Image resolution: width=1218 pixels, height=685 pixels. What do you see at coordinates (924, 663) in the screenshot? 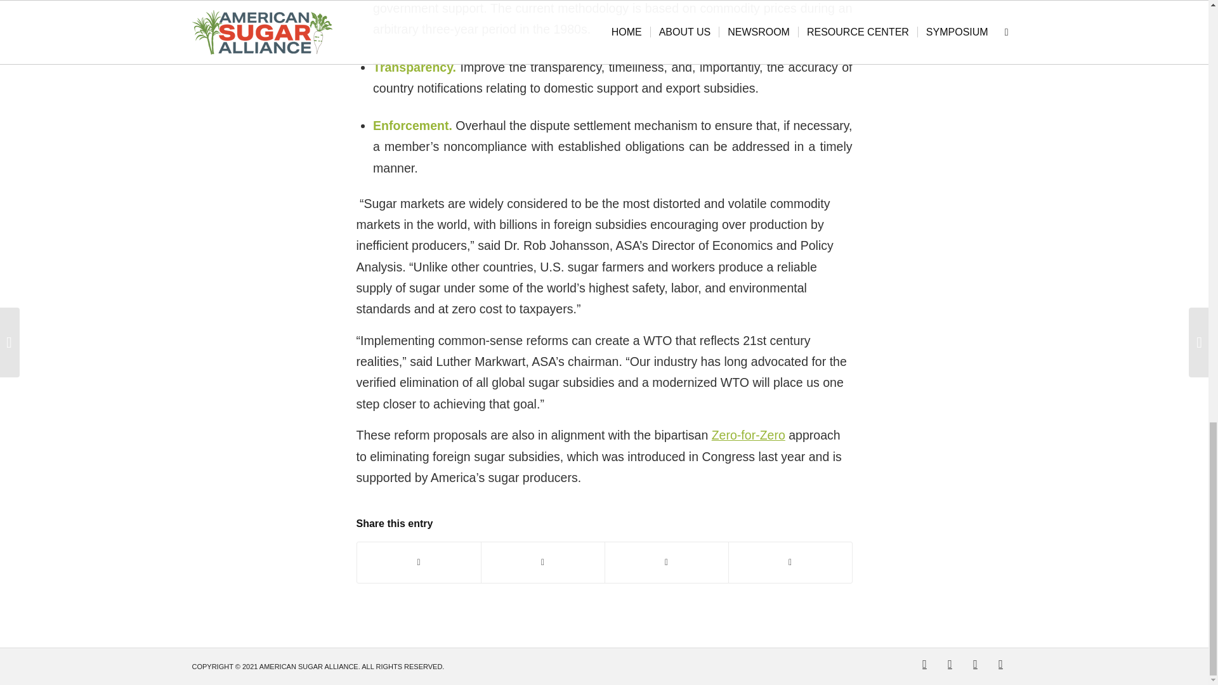
I see `Twitter` at bounding box center [924, 663].